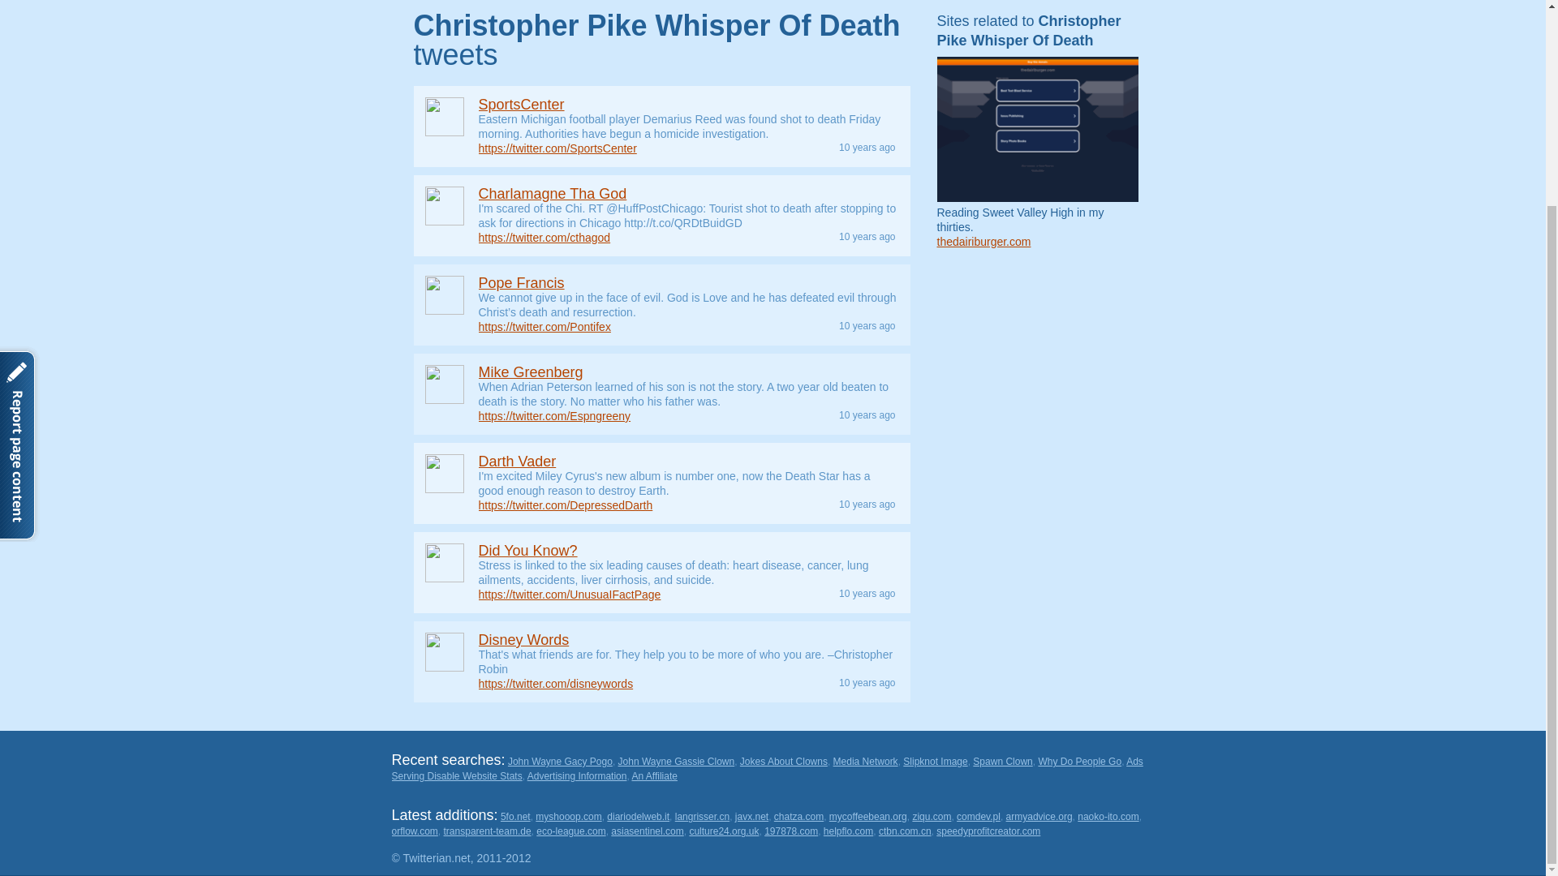  What do you see at coordinates (527, 550) in the screenshot?
I see `Did You Know?` at bounding box center [527, 550].